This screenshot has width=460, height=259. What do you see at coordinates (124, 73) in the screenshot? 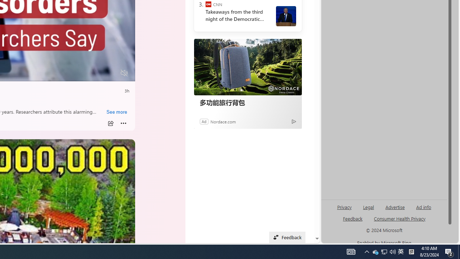
I see `Unmute` at bounding box center [124, 73].